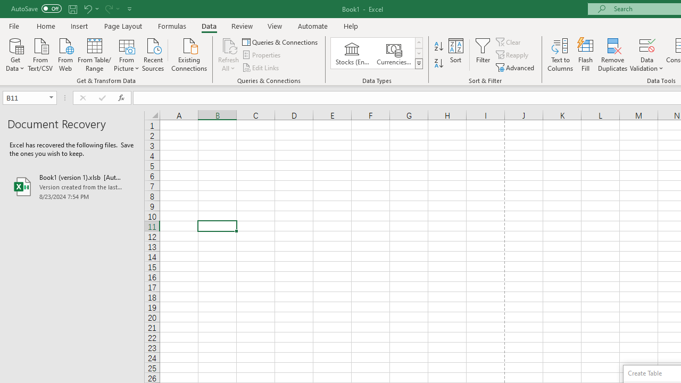 The width and height of the screenshot is (681, 383). Describe the element at coordinates (281, 41) in the screenshot. I see `Queries & Connections` at that location.